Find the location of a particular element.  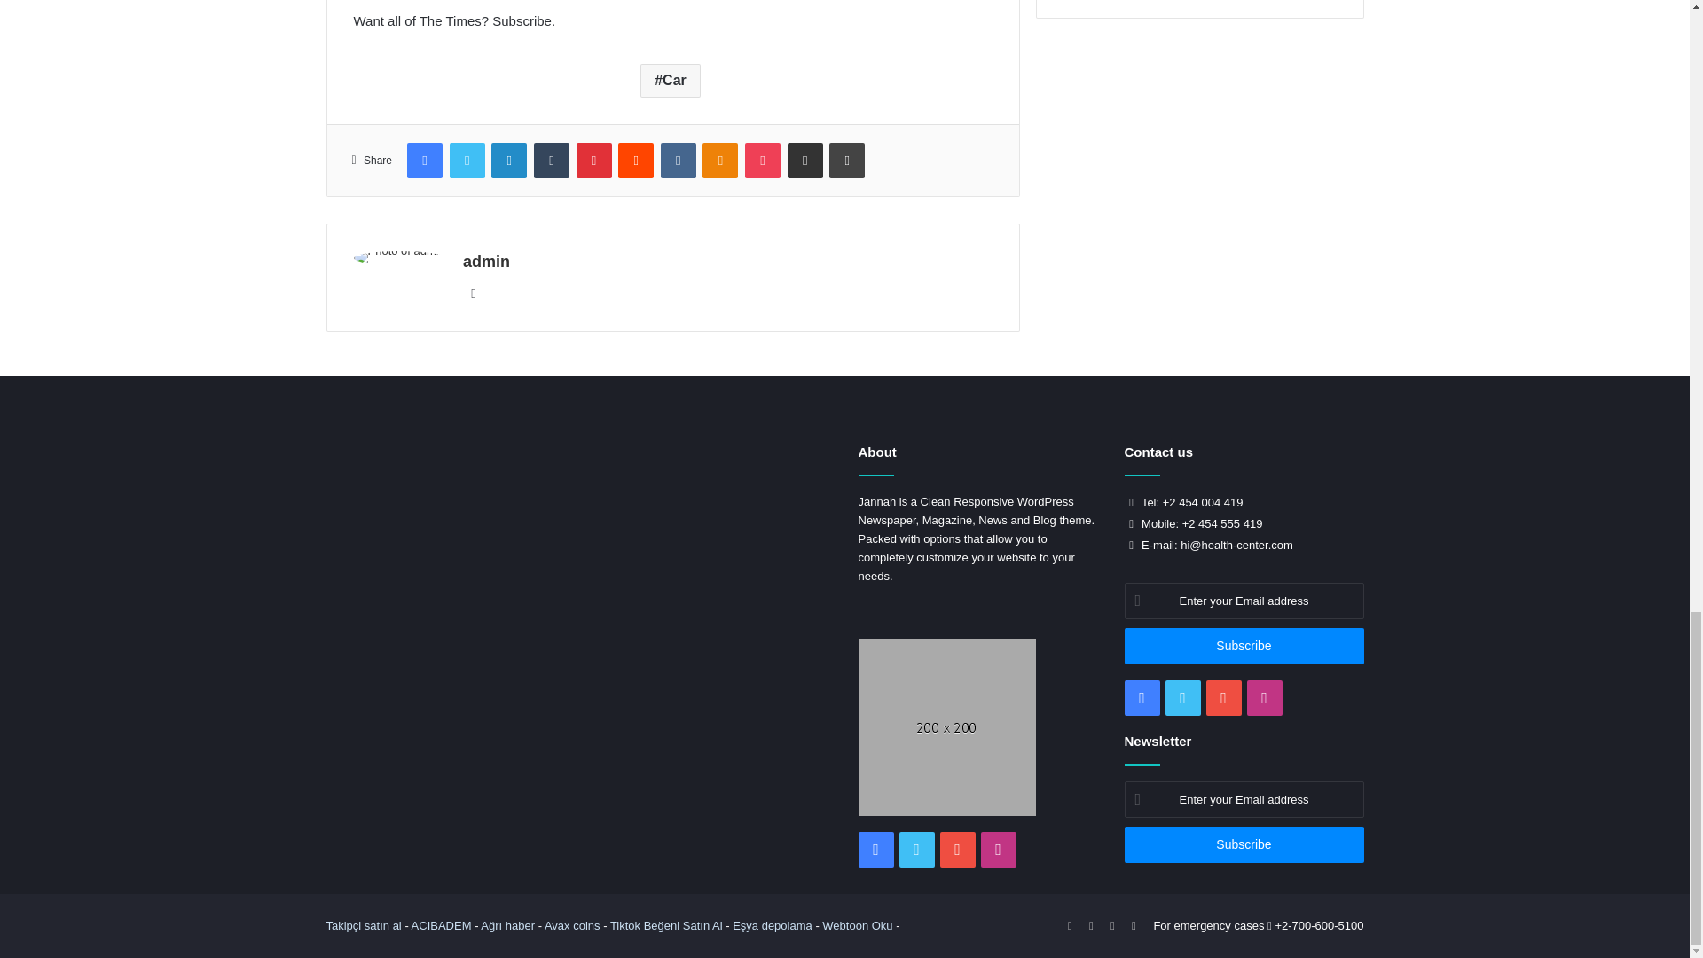

Subscribe is located at coordinates (1244, 646).